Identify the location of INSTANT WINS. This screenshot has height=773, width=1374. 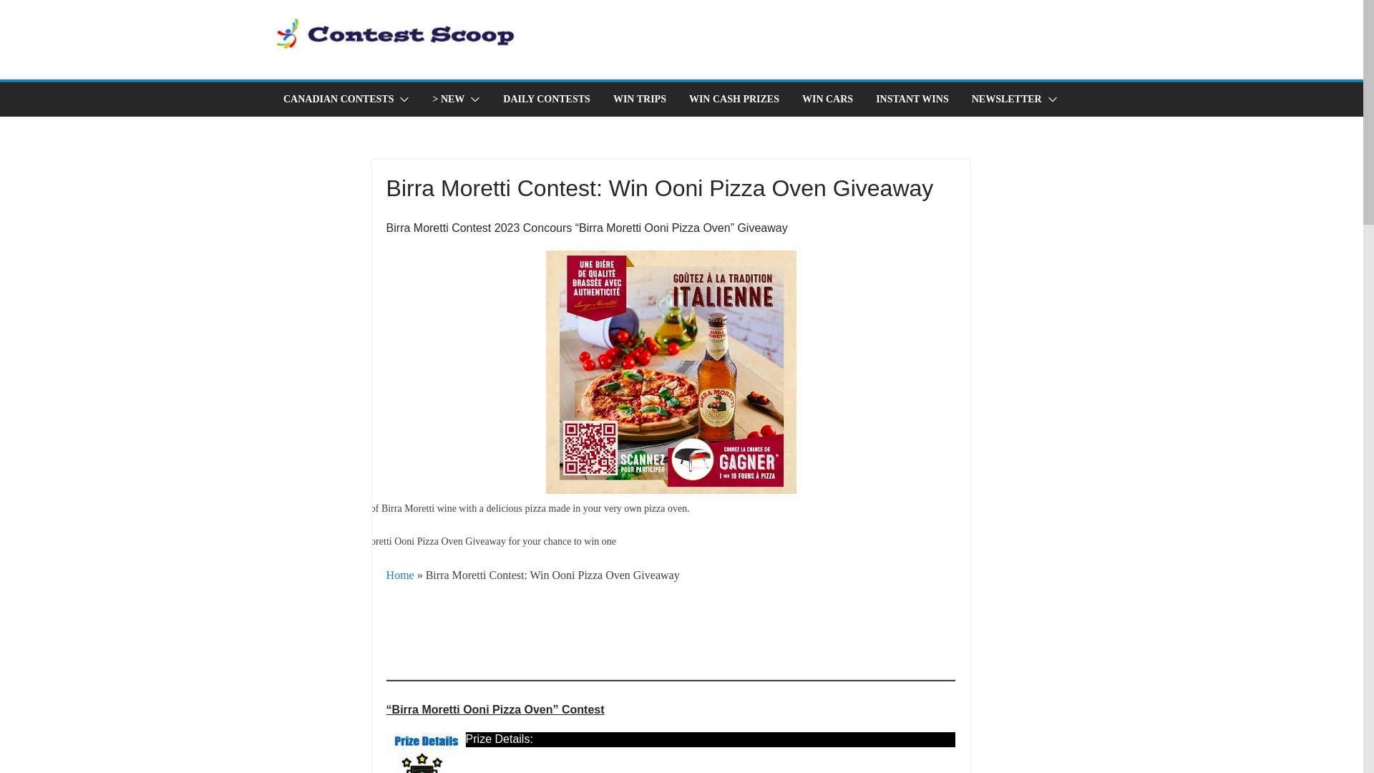
(912, 99).